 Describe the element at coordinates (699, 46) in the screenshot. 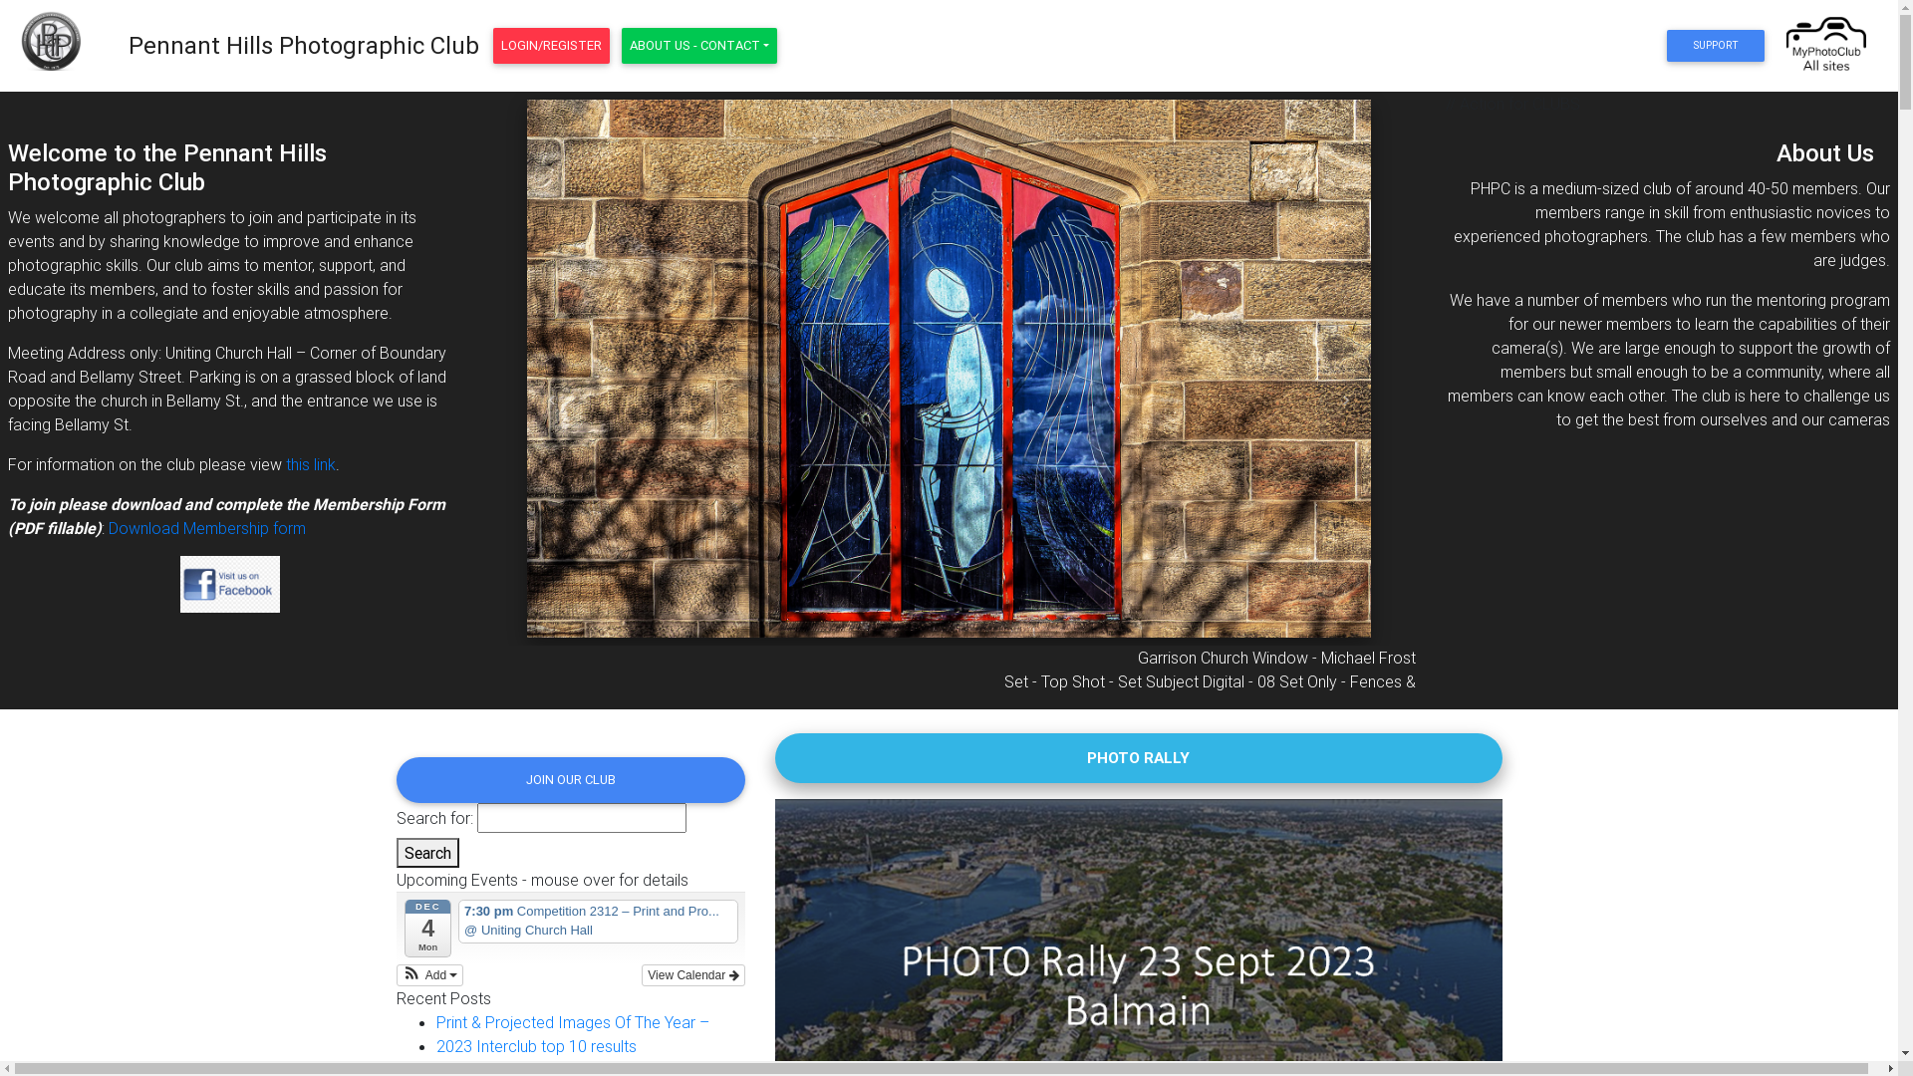

I see `ABOUT US - CONTACT` at that location.